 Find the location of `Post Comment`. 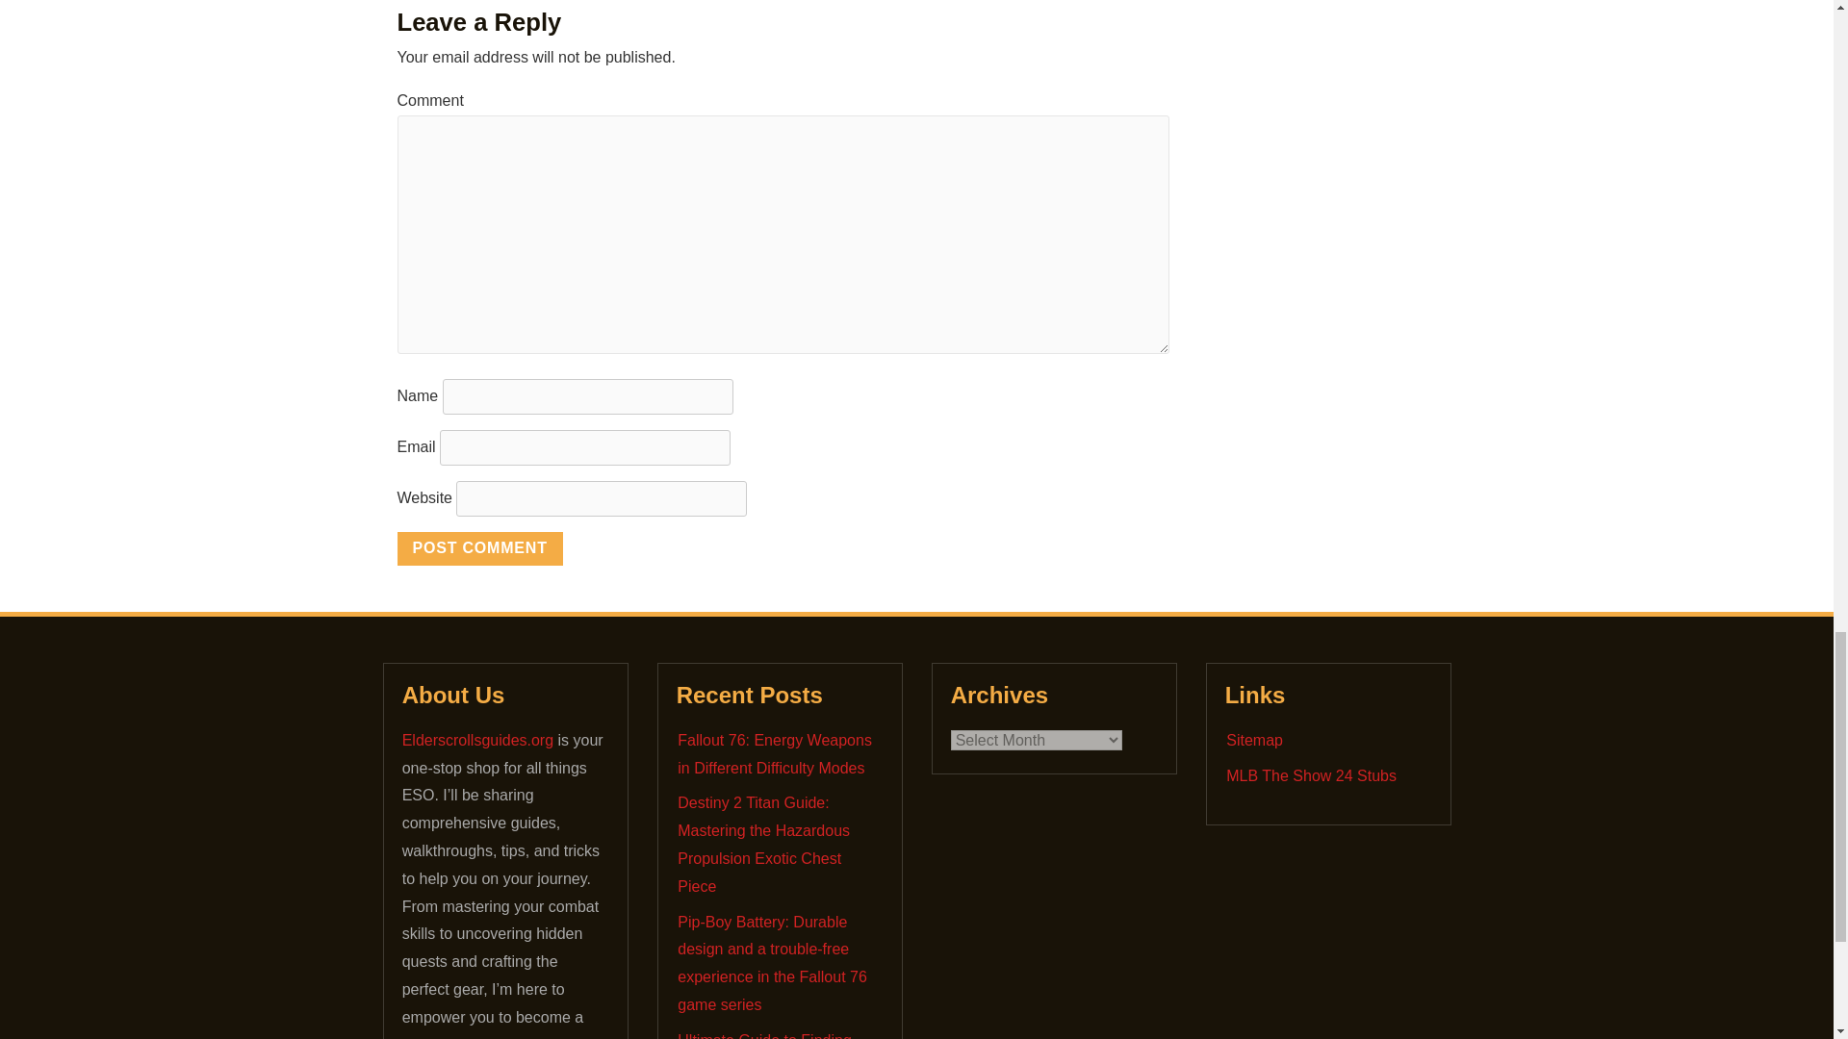

Post Comment is located at coordinates (479, 548).